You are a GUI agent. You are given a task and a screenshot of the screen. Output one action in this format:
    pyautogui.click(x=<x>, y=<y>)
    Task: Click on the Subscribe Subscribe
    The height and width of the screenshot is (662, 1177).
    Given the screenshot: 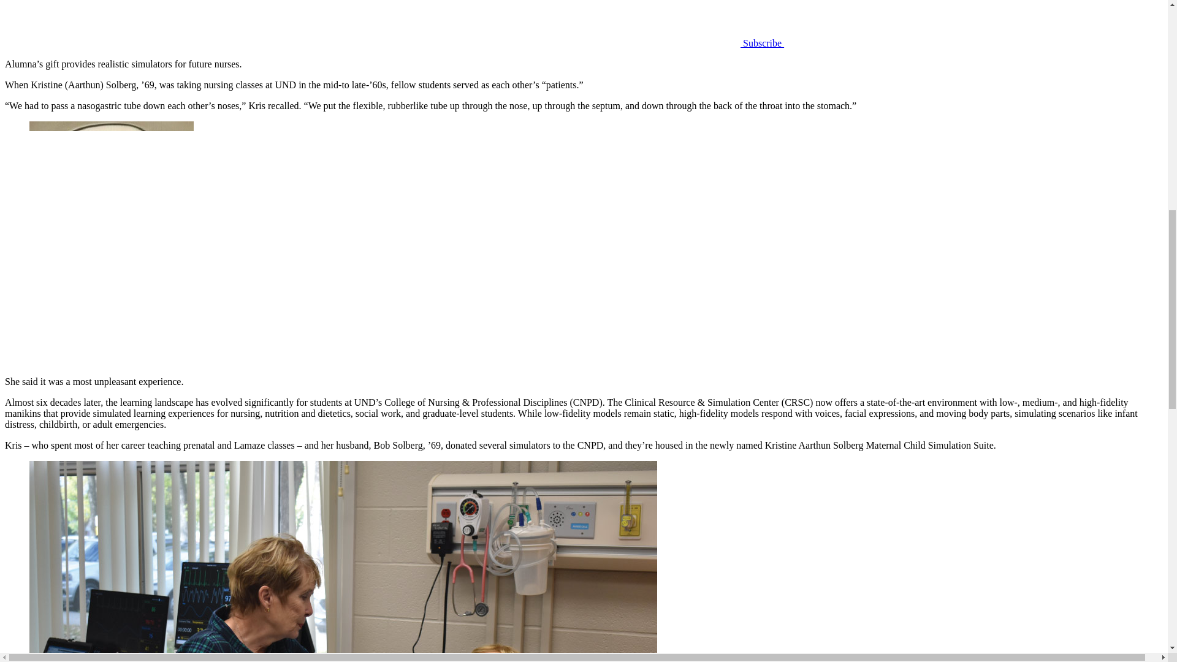 What is the action you would take?
    pyautogui.click(x=853, y=43)
    